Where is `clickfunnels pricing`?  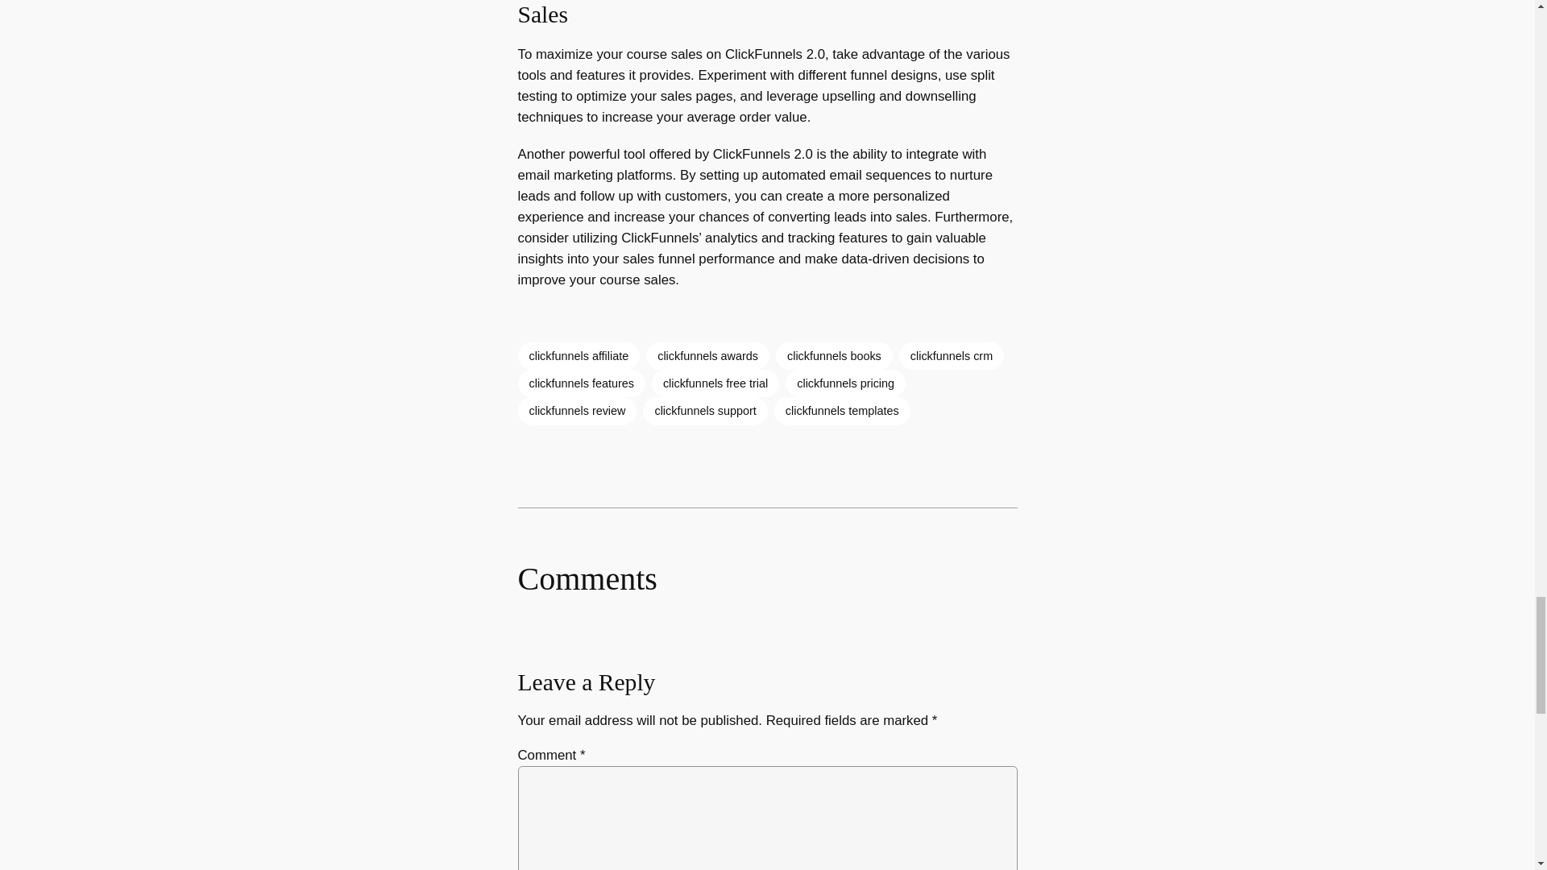
clickfunnels pricing is located at coordinates (845, 383).